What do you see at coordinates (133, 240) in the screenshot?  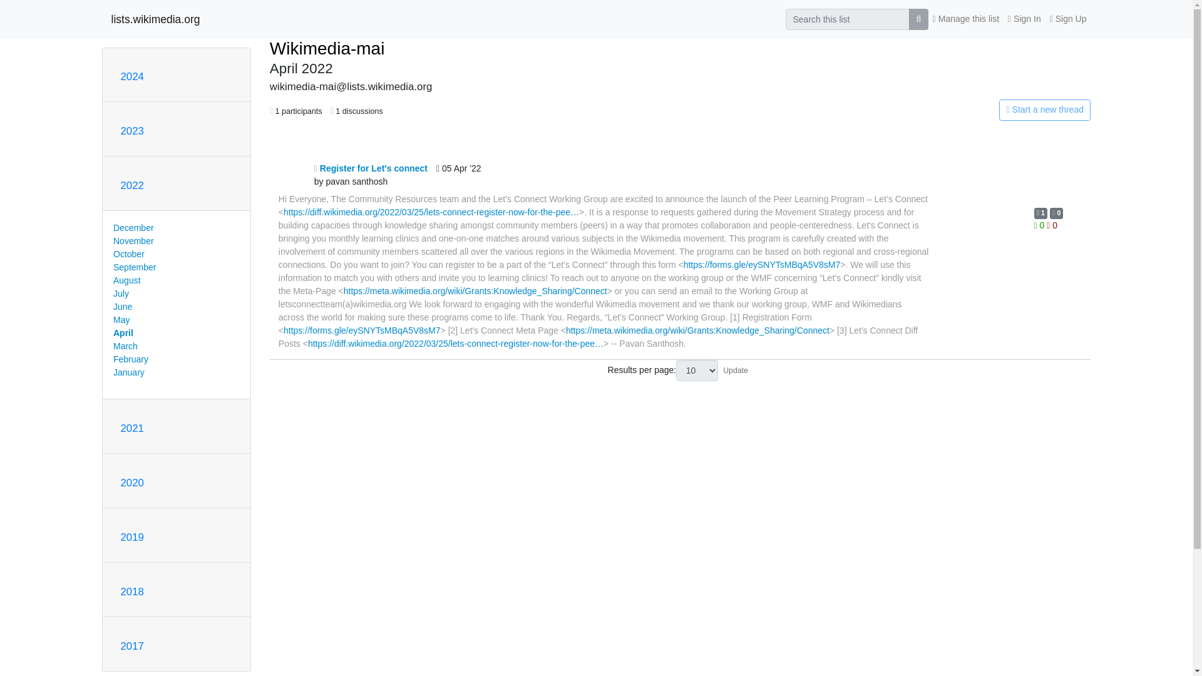 I see `November` at bounding box center [133, 240].